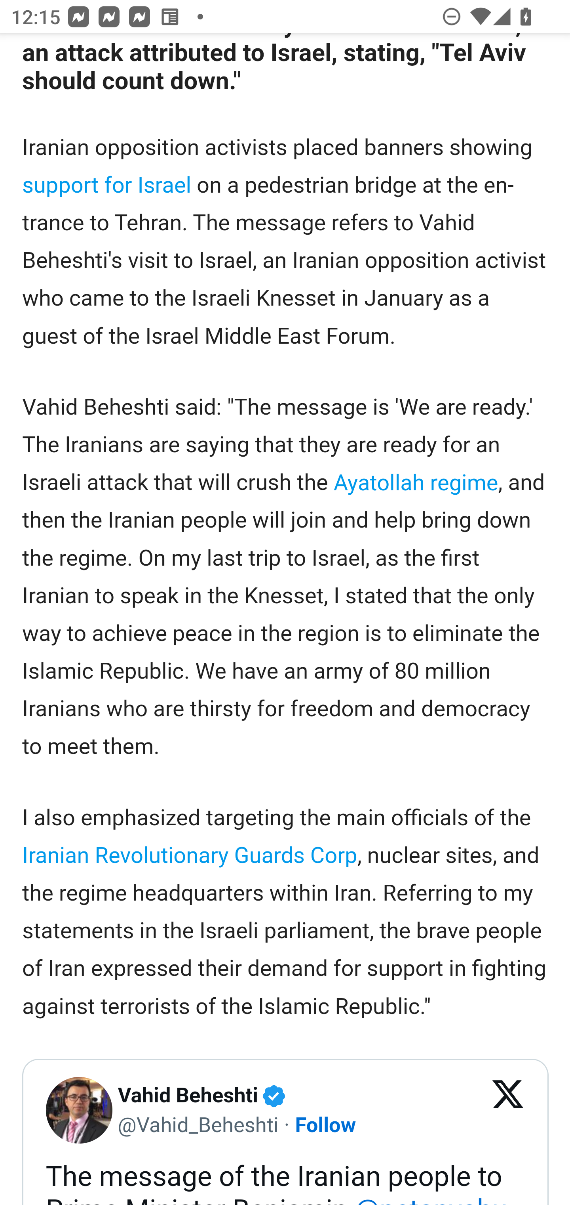  I want to click on Ayatollah regime, so click(416, 482).